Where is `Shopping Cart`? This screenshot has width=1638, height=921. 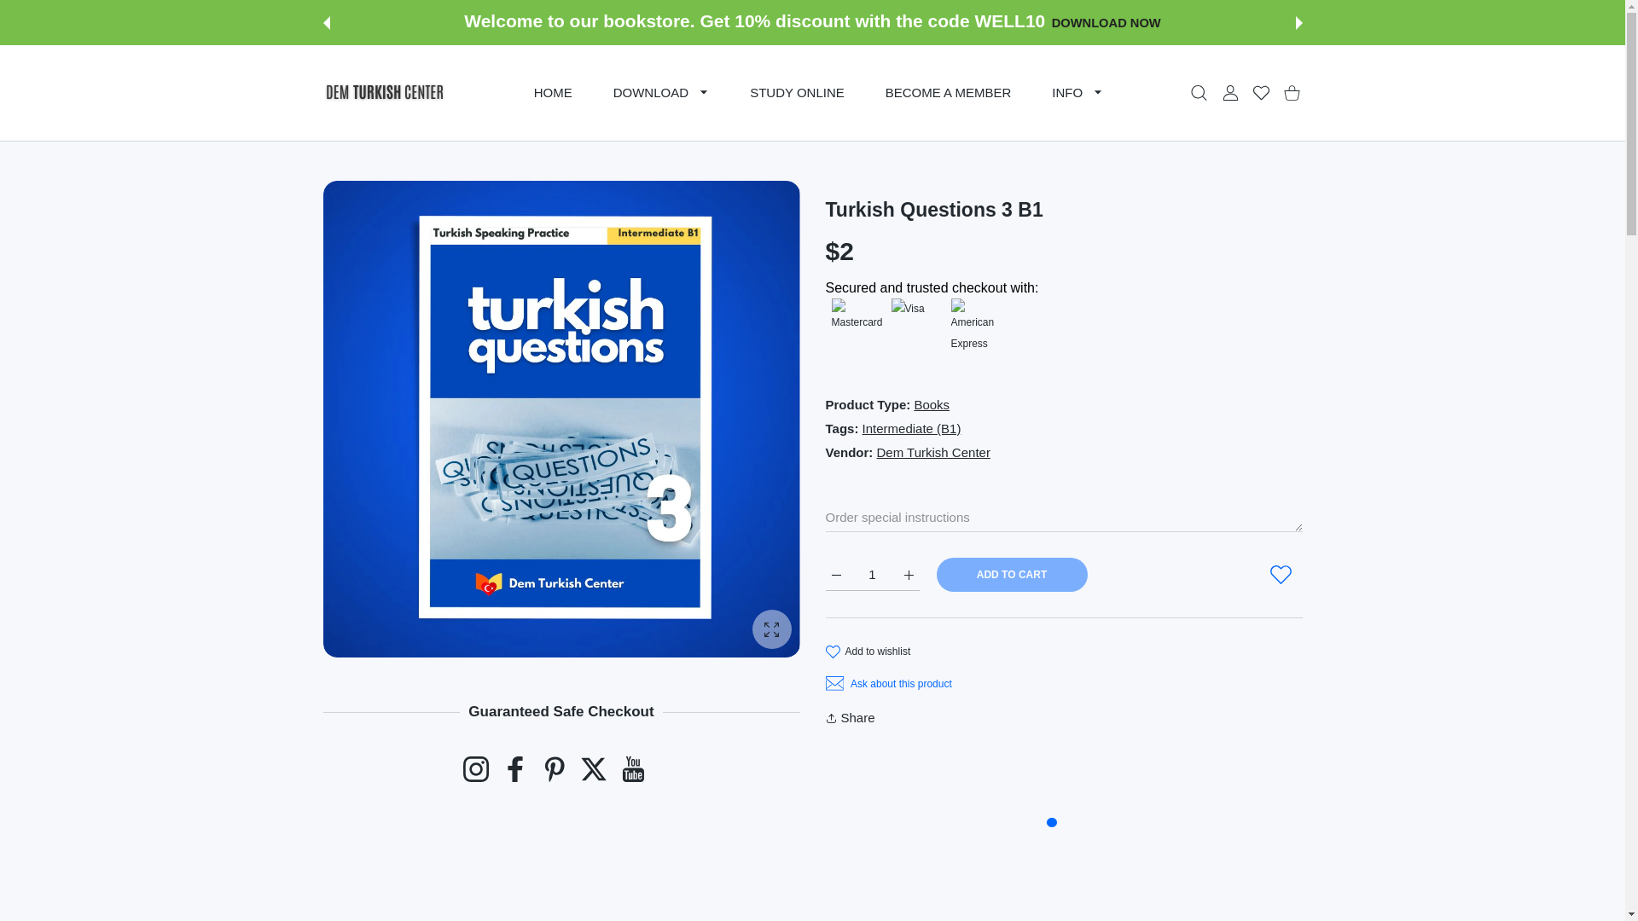 Shopping Cart is located at coordinates (1292, 93).